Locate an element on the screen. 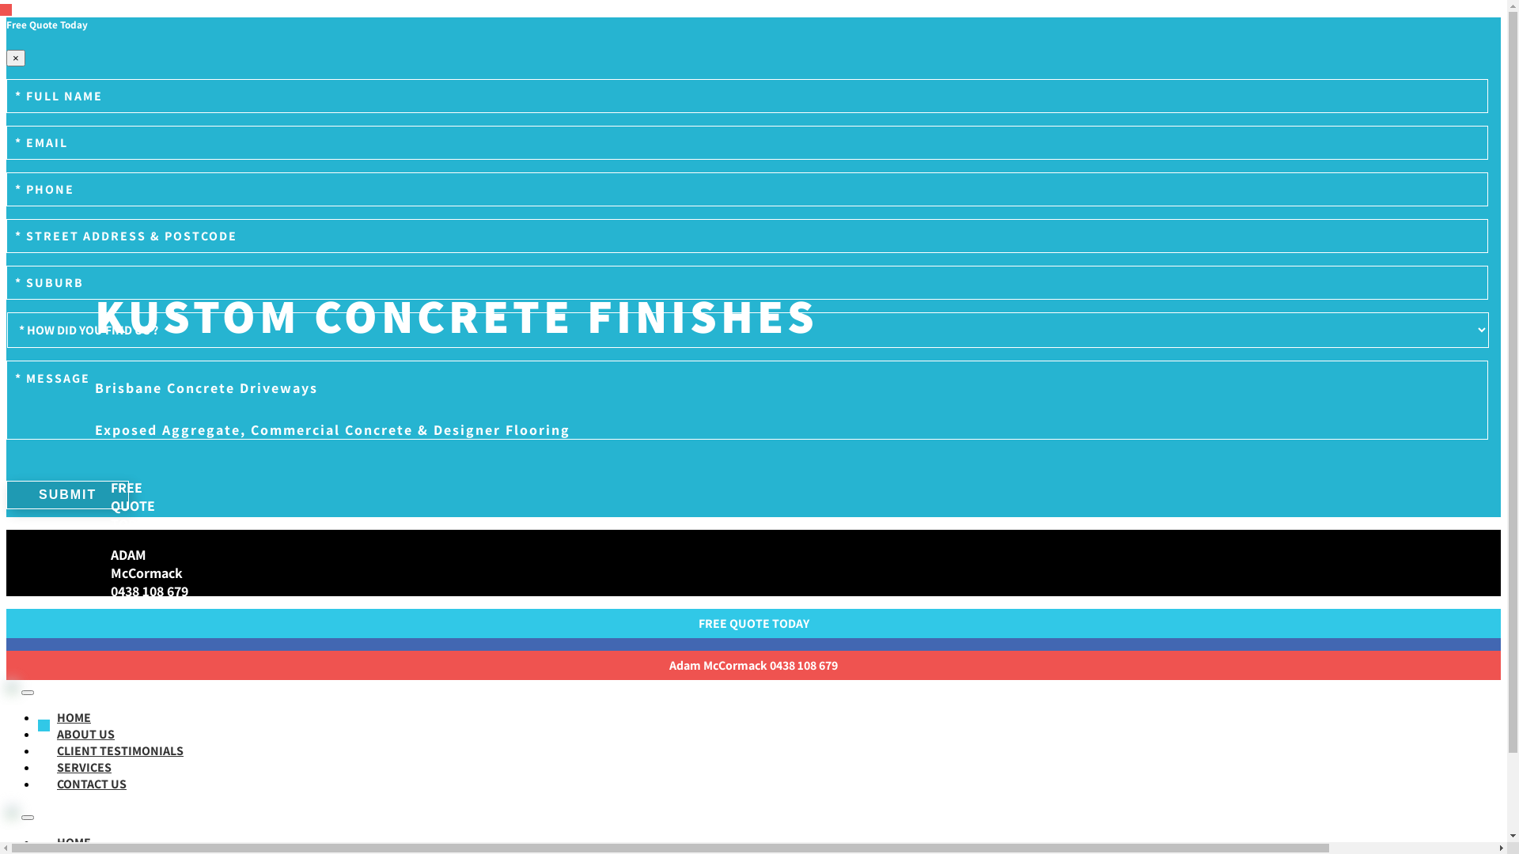  HOME is located at coordinates (74, 718).